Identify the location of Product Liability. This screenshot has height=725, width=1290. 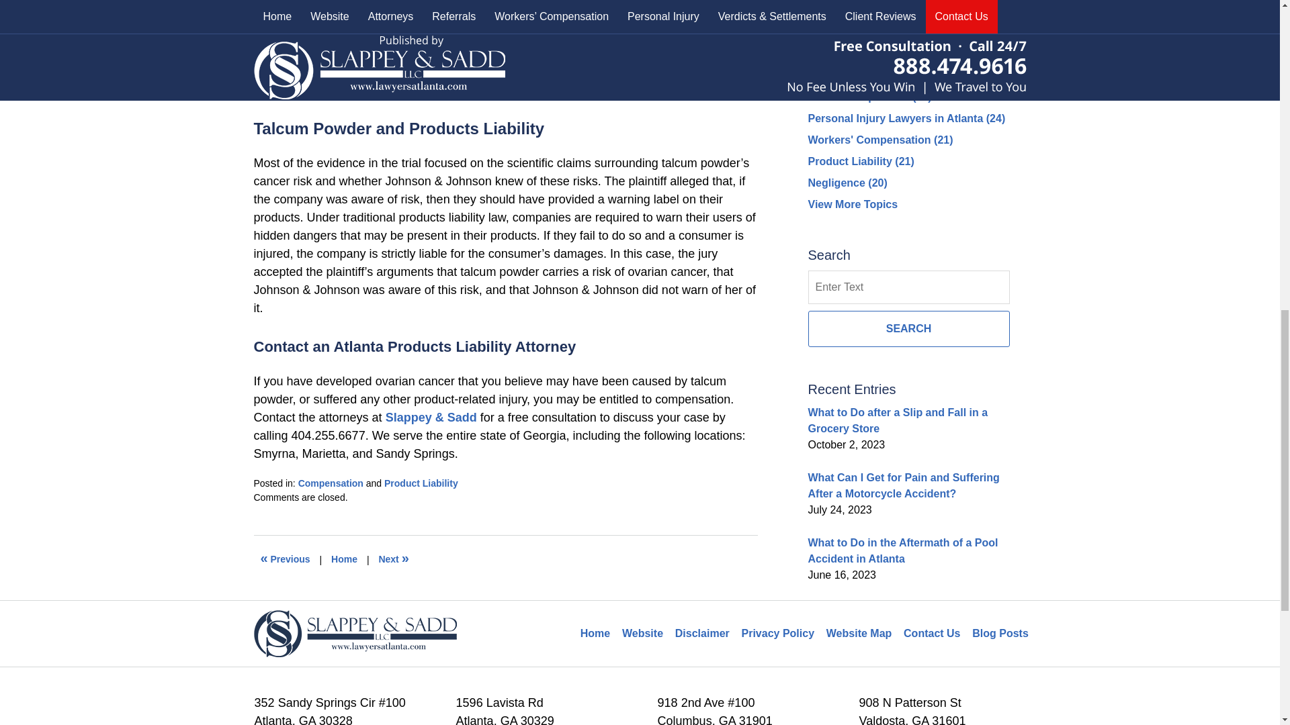
(421, 483).